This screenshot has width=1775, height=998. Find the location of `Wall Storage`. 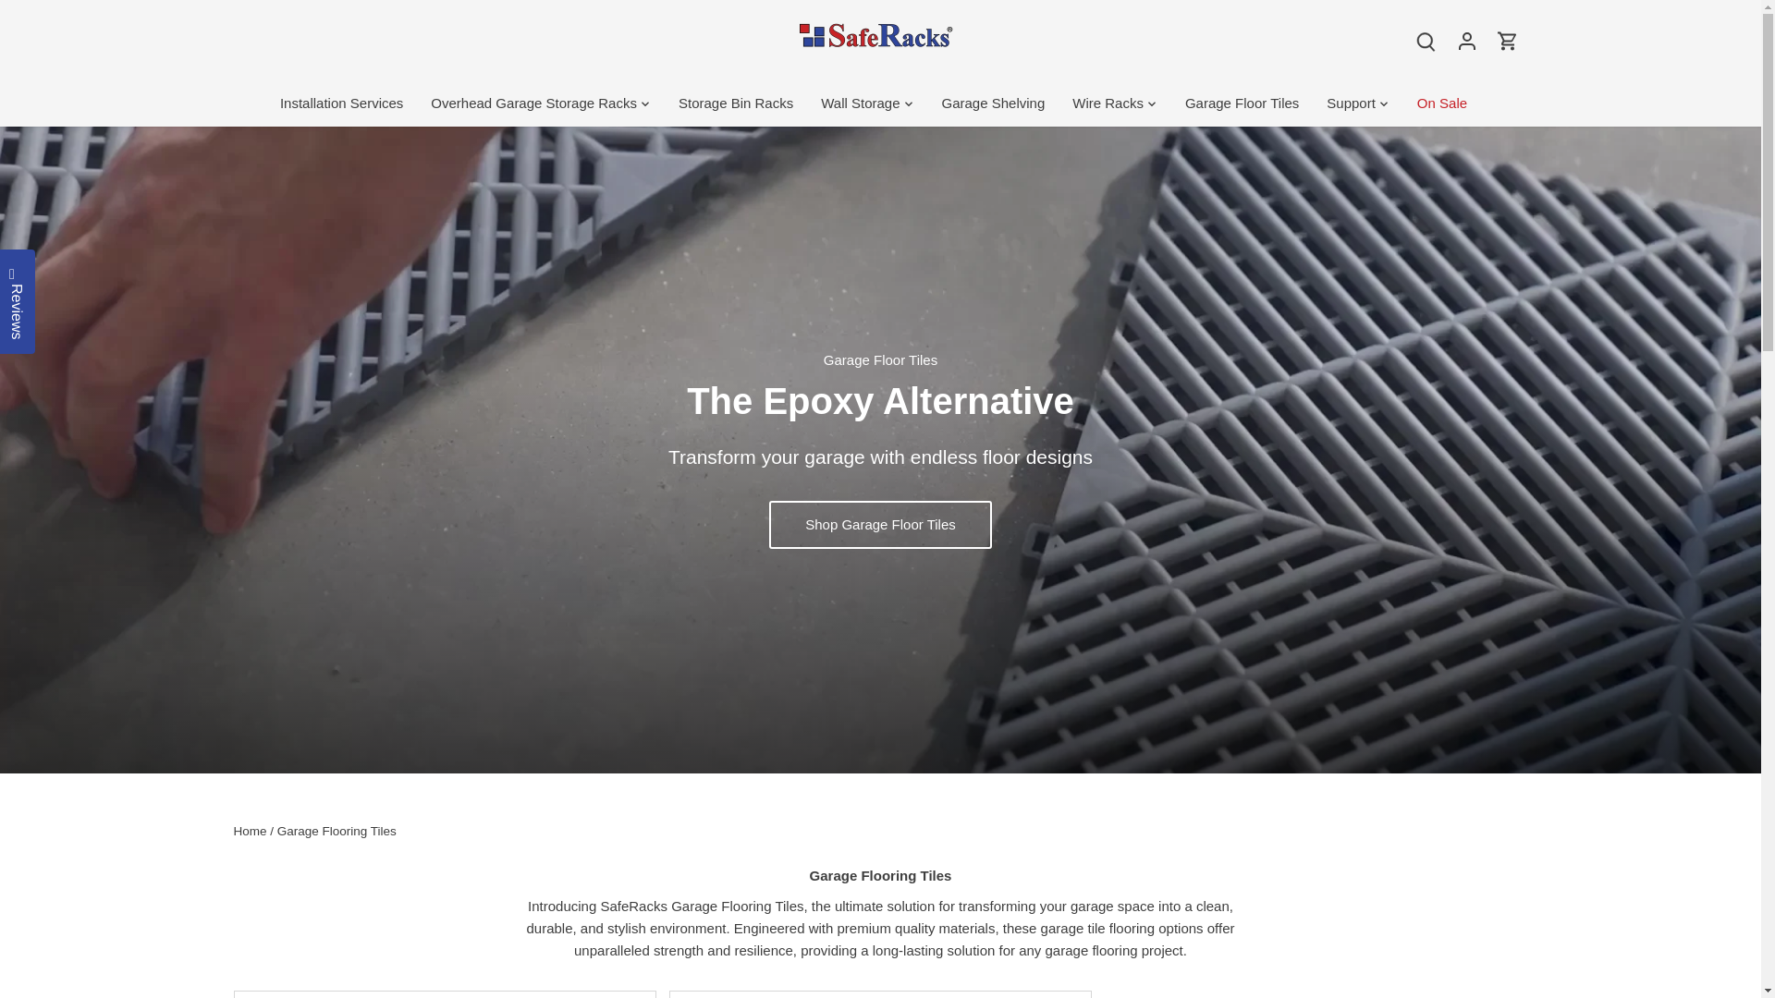

Wall Storage is located at coordinates (860, 103).